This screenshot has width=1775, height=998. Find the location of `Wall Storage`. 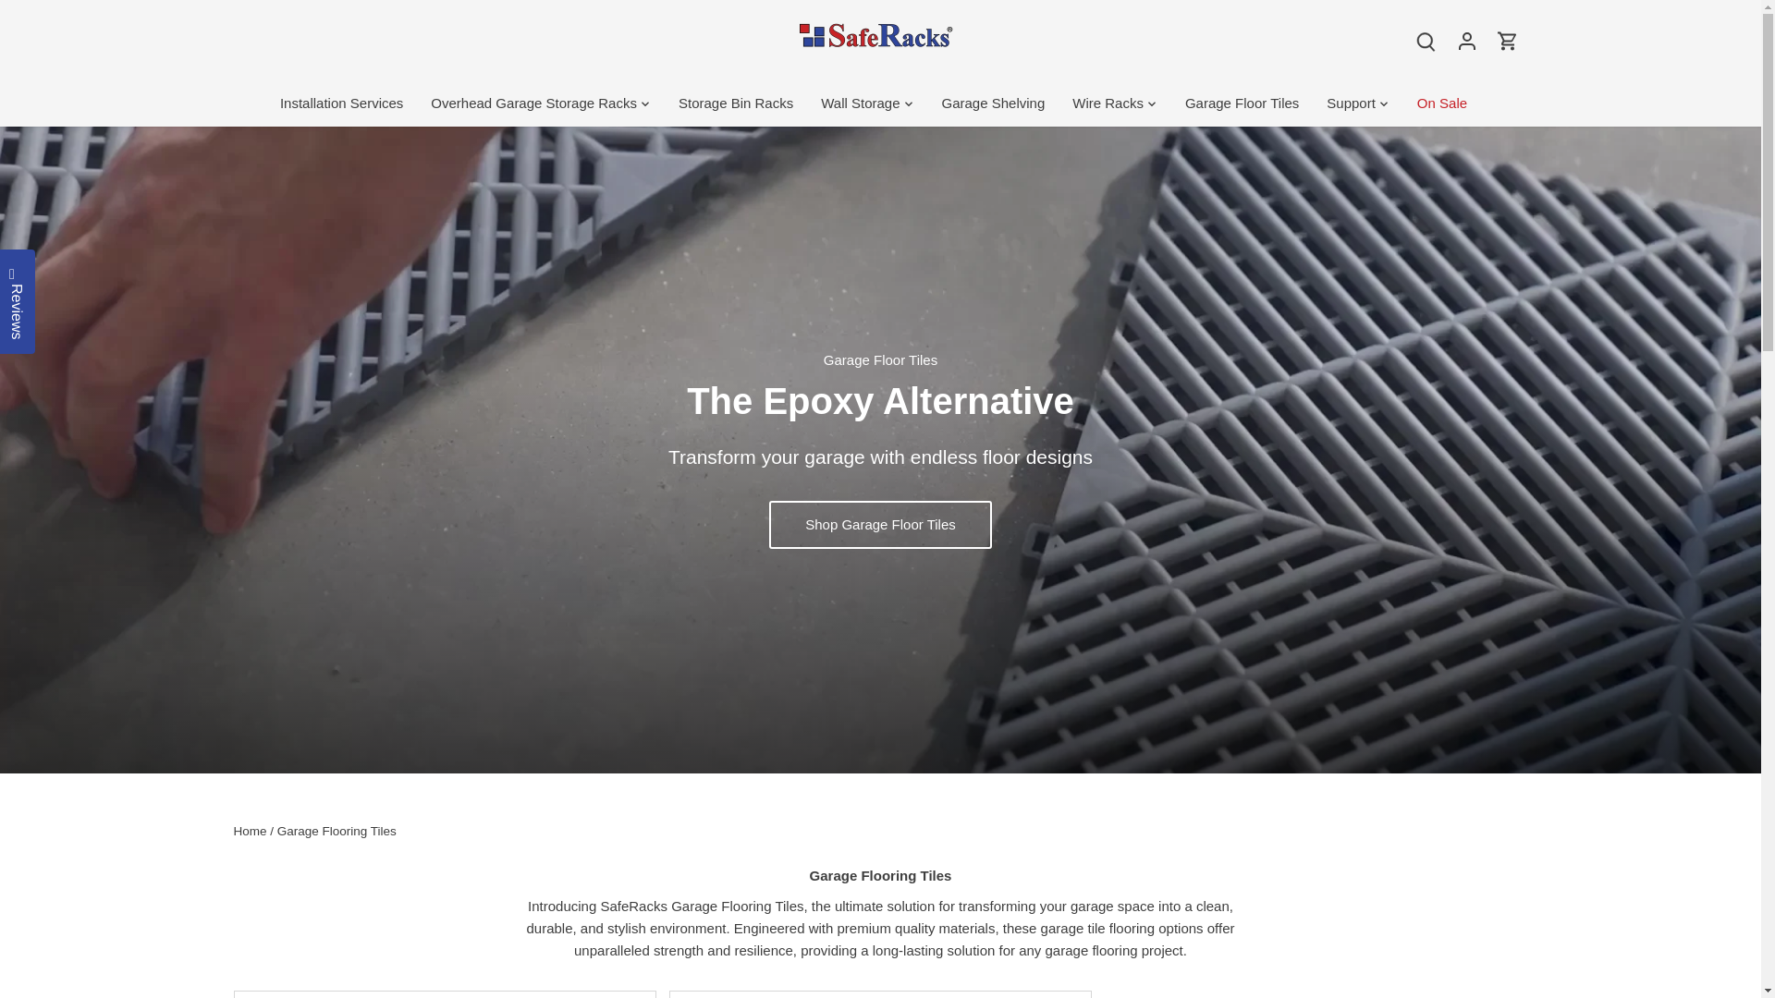

Wall Storage is located at coordinates (860, 103).